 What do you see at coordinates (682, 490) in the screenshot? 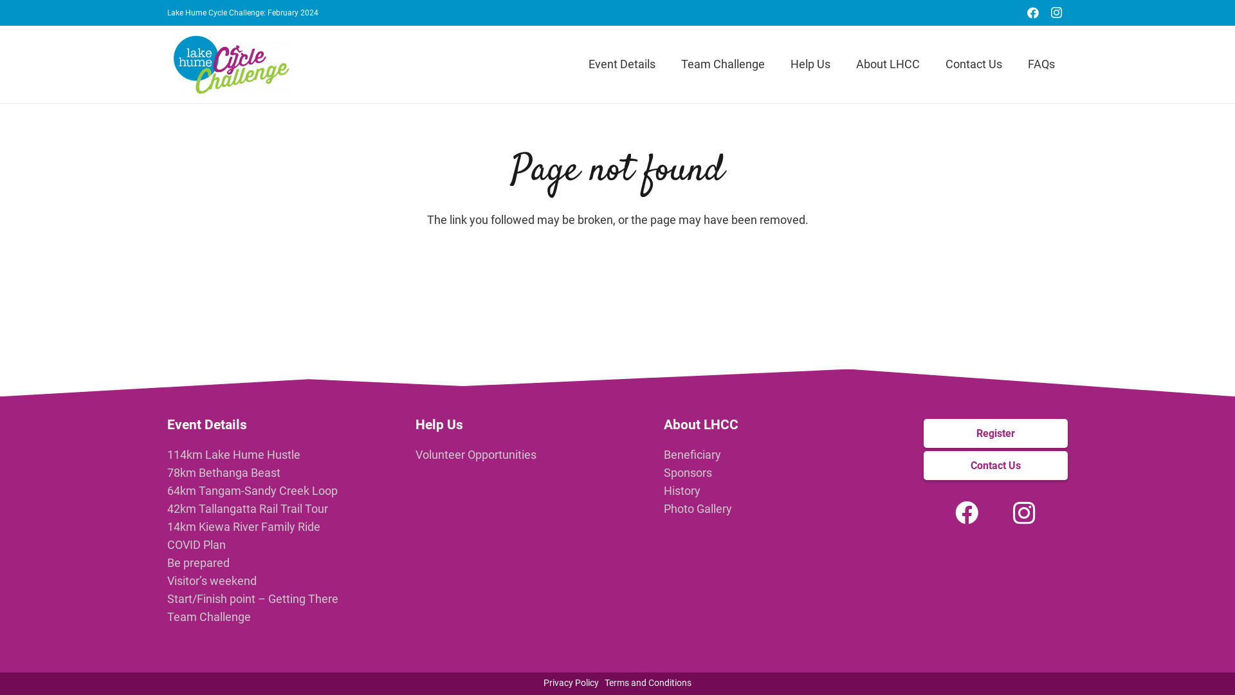
I see `History` at bounding box center [682, 490].